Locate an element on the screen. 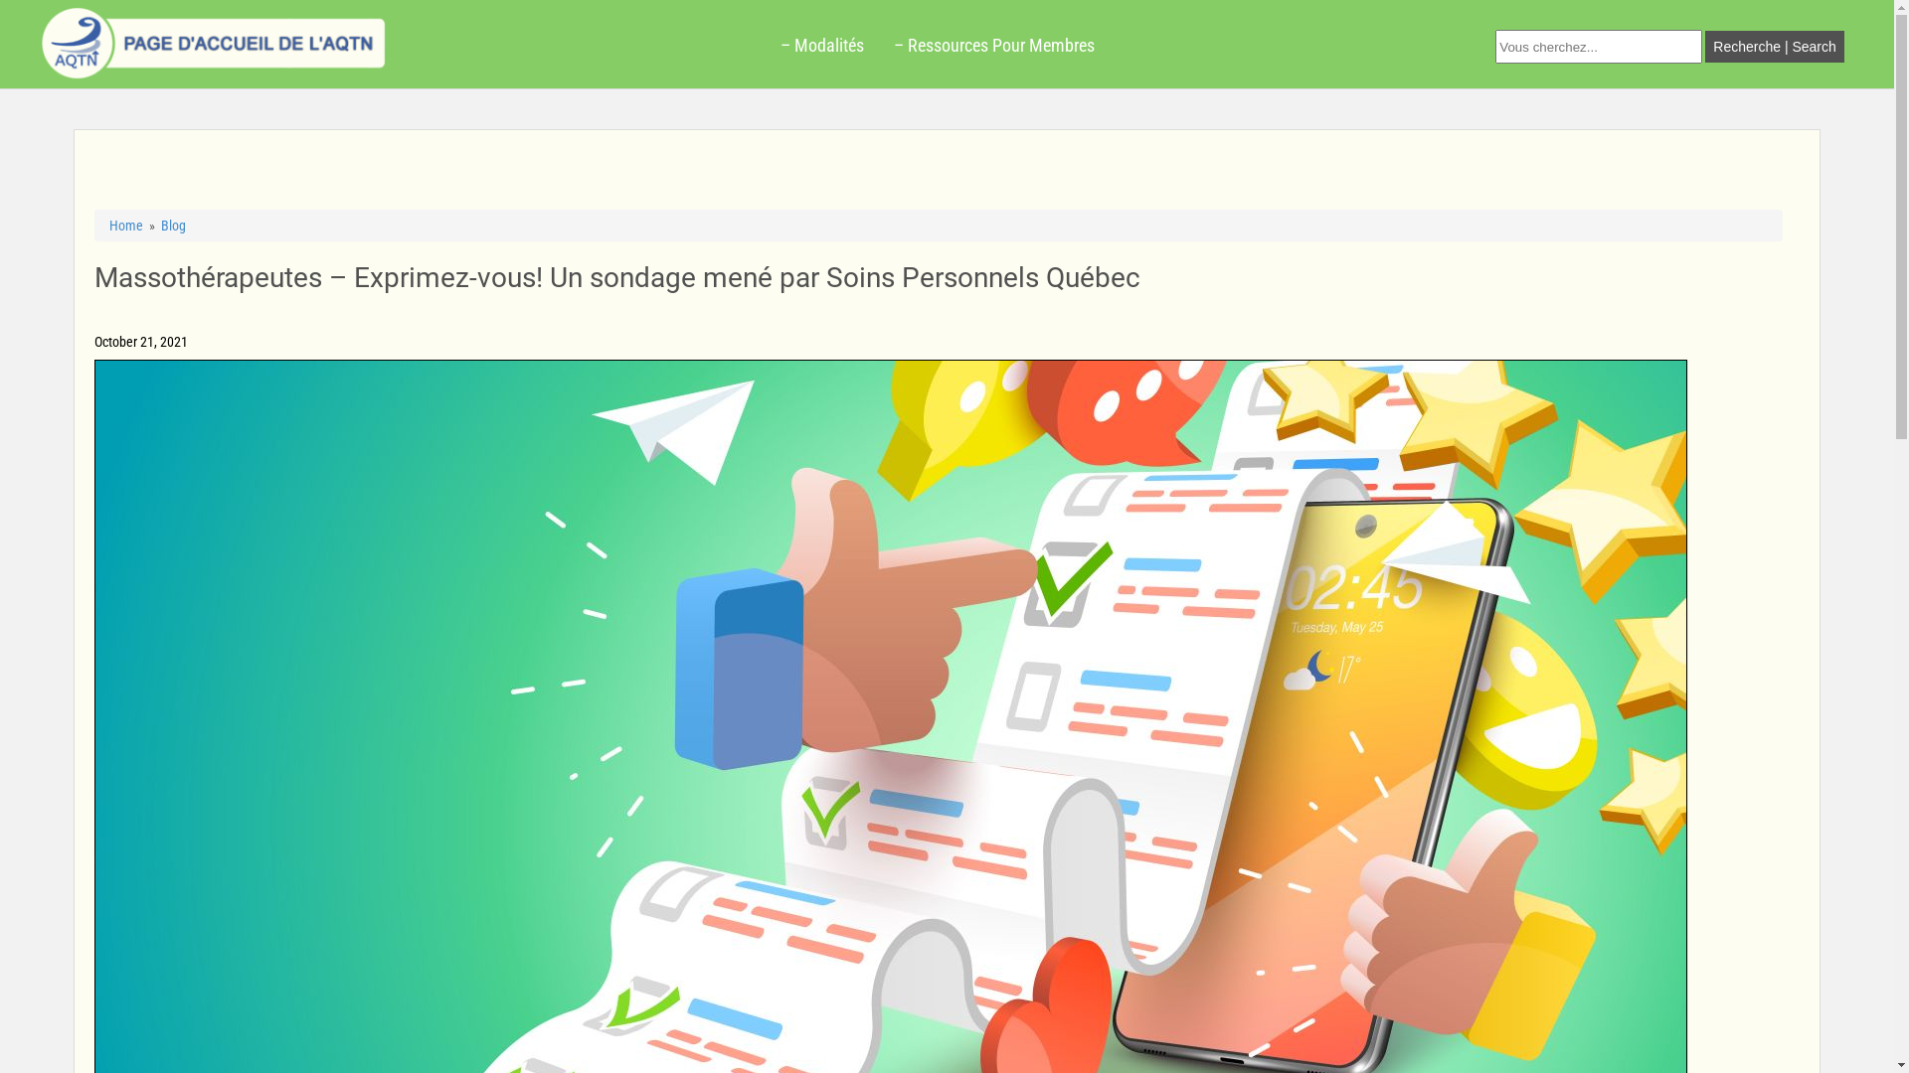 This screenshot has width=1909, height=1073. Blog is located at coordinates (173, 226).